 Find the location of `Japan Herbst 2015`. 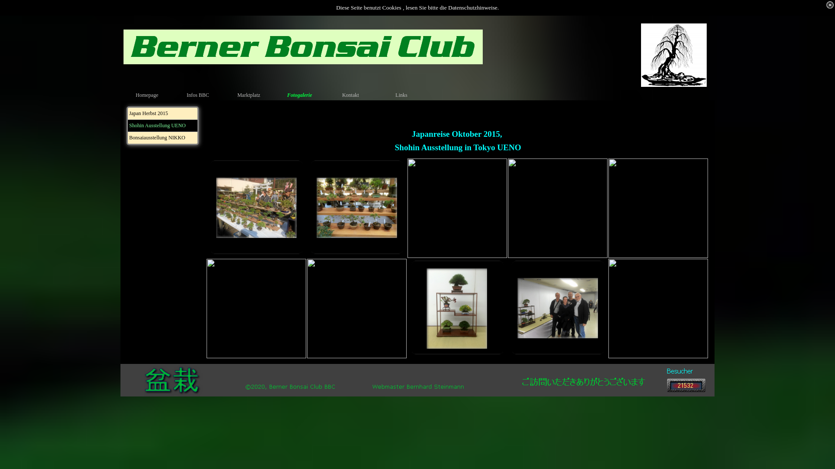

Japan Herbst 2015 is located at coordinates (163, 114).